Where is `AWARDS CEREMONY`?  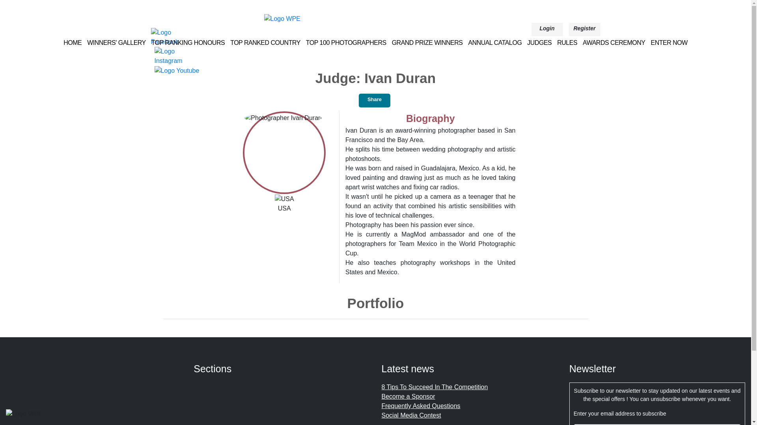 AWARDS CEREMONY is located at coordinates (613, 42).